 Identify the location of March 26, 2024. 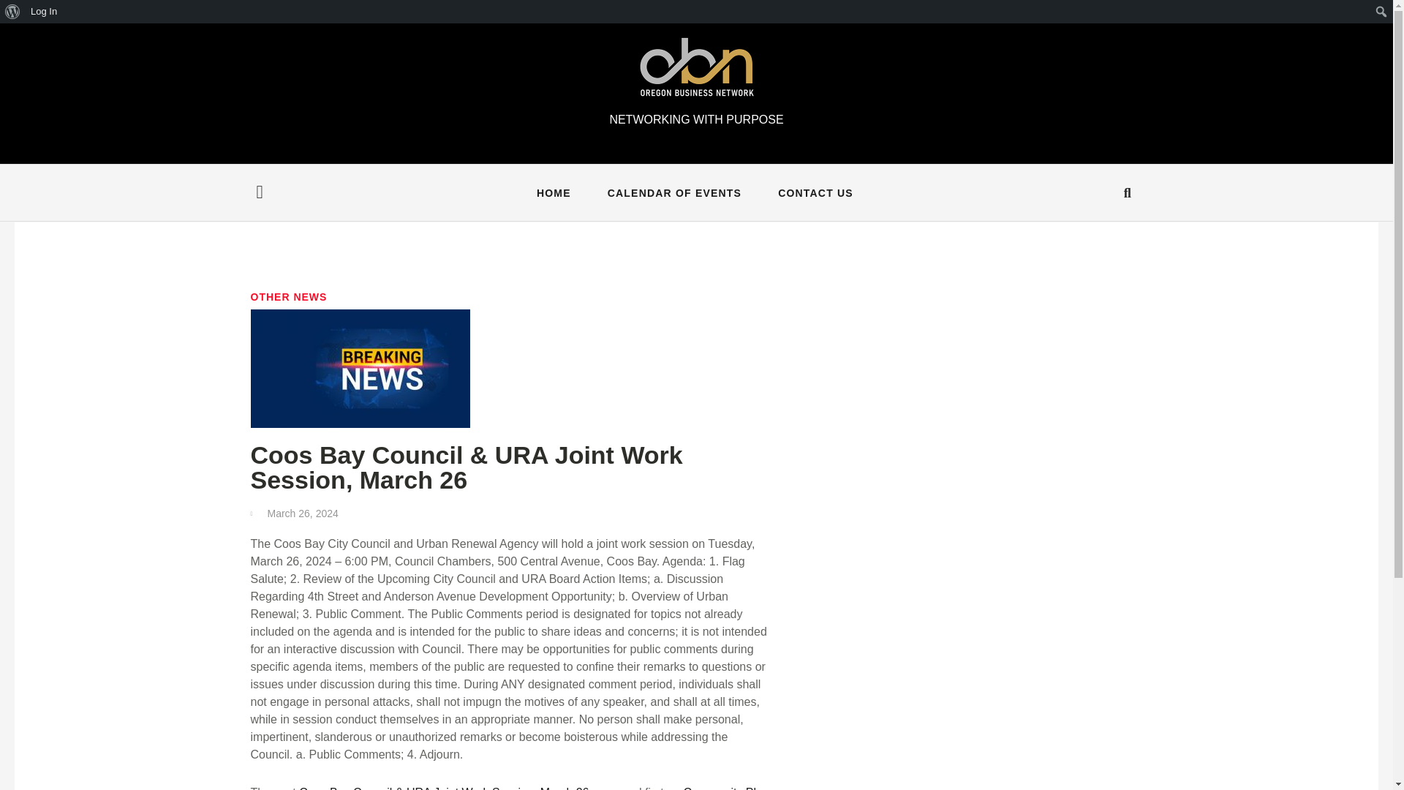
(294, 513).